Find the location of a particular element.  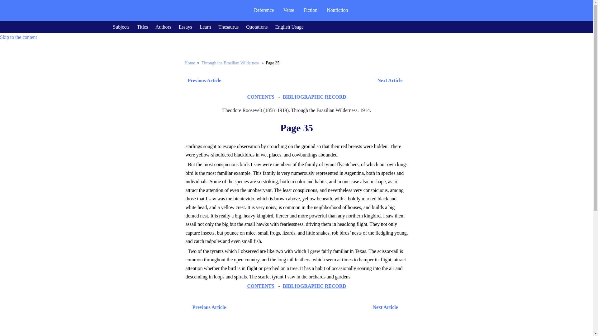

Titles is located at coordinates (142, 27).